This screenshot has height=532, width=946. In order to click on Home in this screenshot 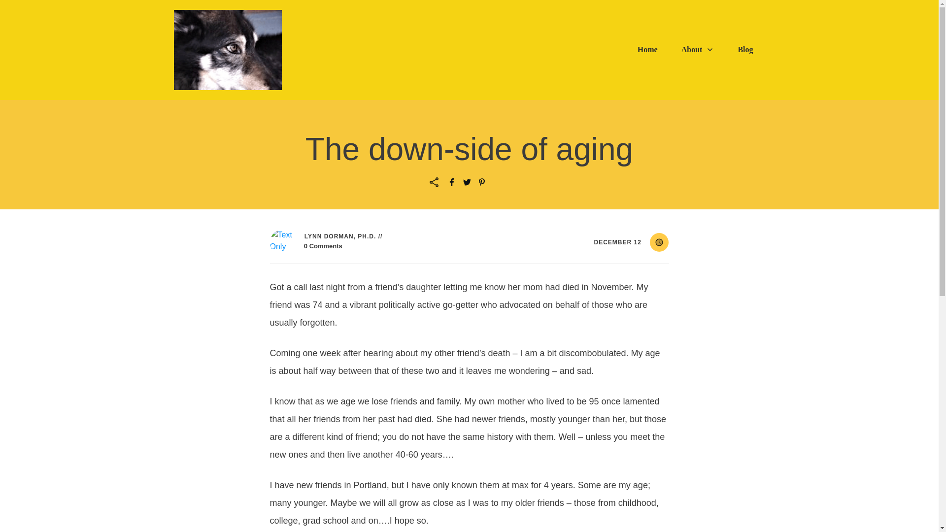, I will do `click(647, 49)`.